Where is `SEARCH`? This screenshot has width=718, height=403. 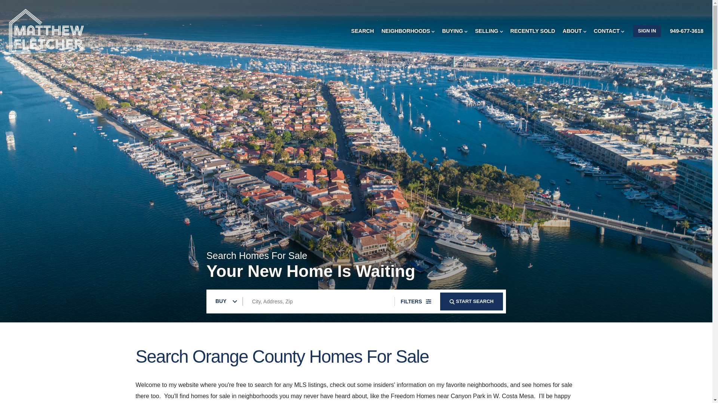 SEARCH is located at coordinates (452, 302).